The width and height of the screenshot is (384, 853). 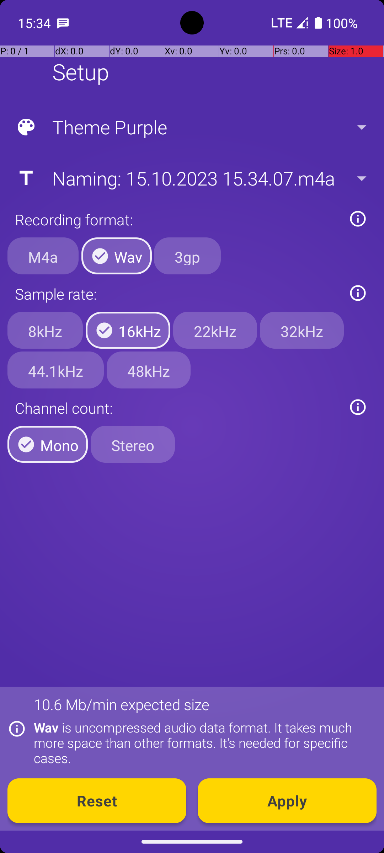 What do you see at coordinates (191, 178) in the screenshot?
I see `Naming: 15.10.2023 15.34.07.m4a` at bounding box center [191, 178].